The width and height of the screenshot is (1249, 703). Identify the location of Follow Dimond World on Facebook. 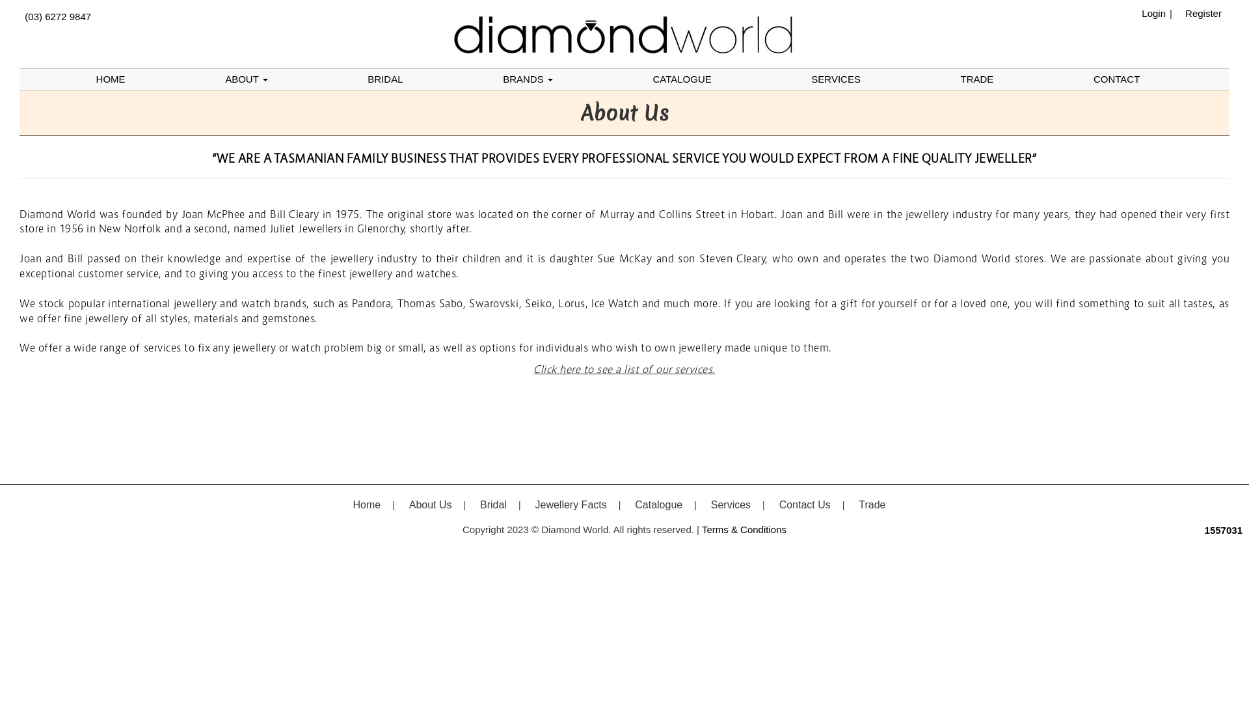
(619, 555).